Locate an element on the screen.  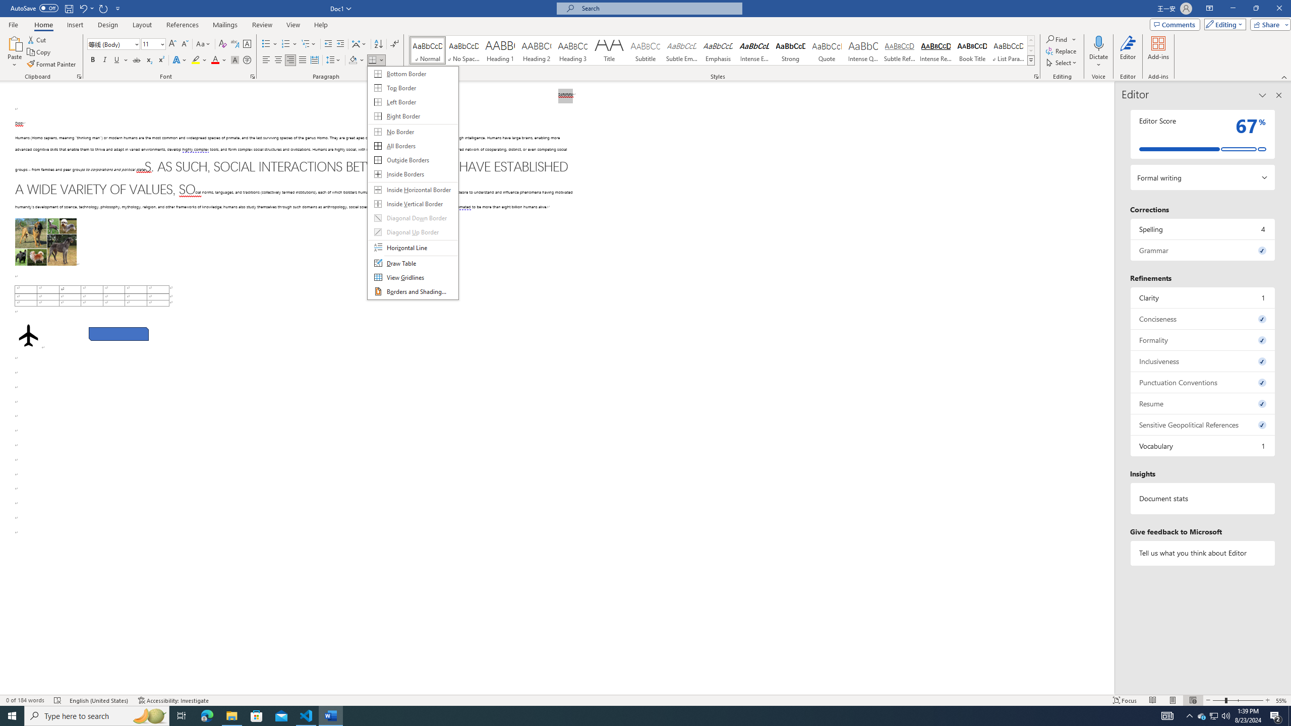
Underline is located at coordinates (117, 60).